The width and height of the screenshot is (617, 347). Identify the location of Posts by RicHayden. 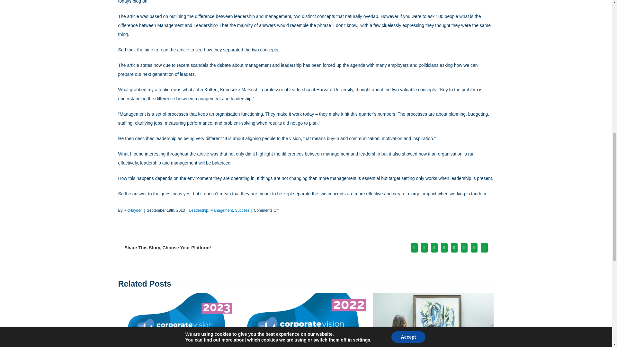
(133, 210).